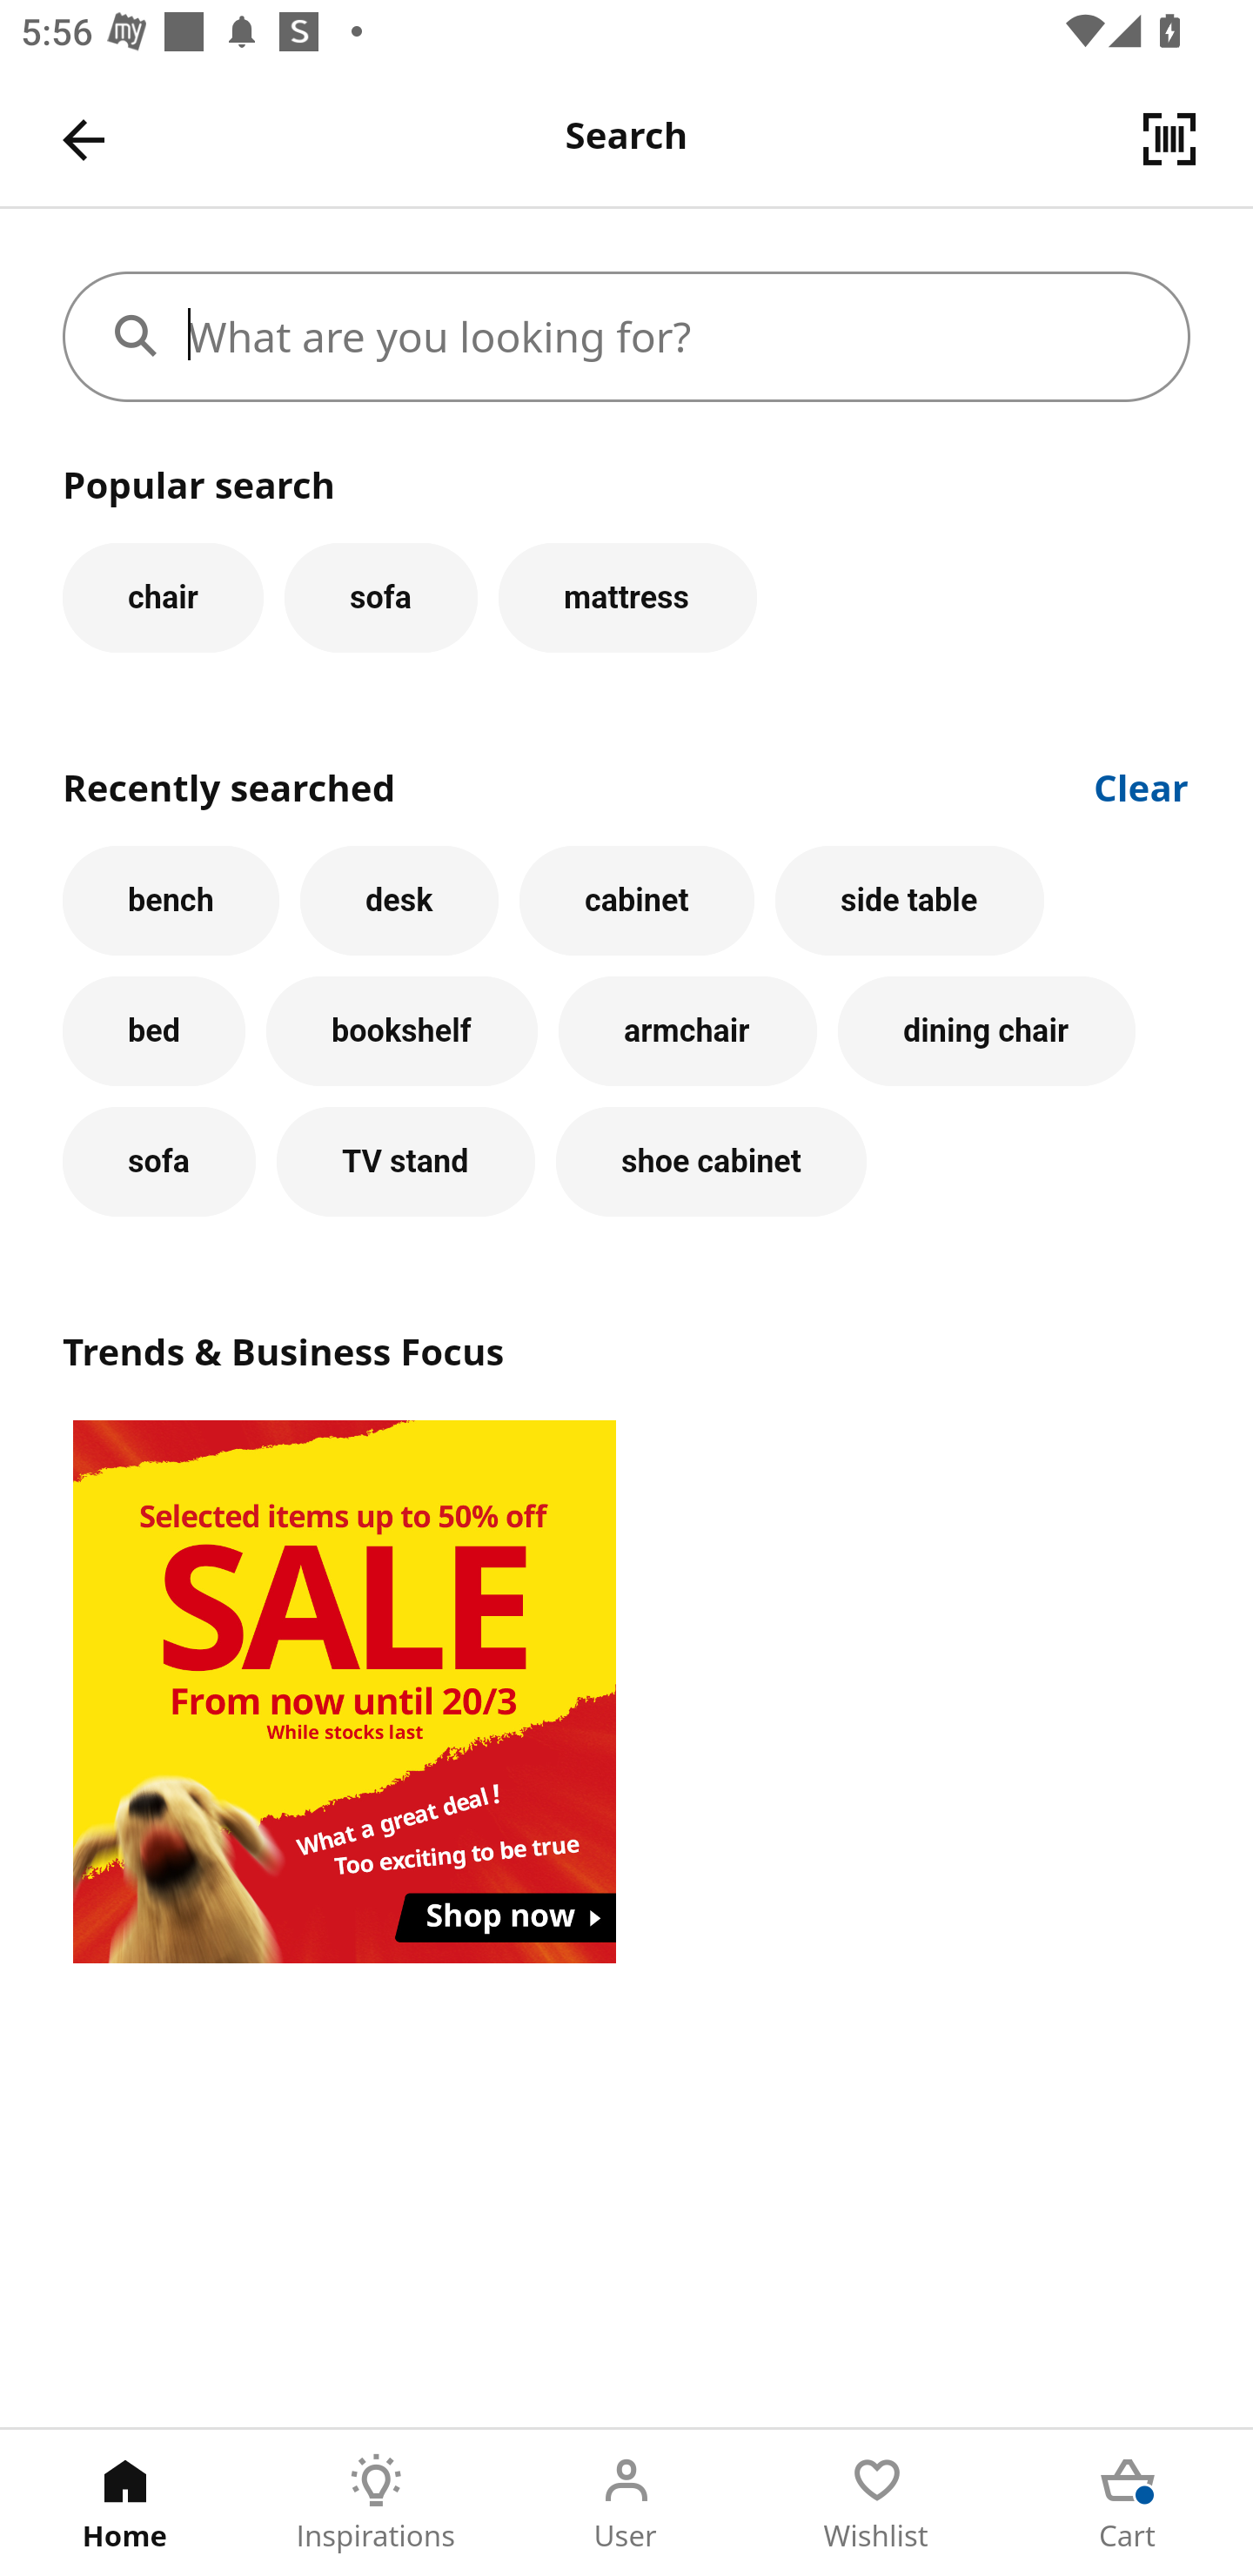 This screenshot has width=1253, height=2576. Describe the element at coordinates (1128, 2503) in the screenshot. I see `Cart
Tab 5 of 5` at that location.